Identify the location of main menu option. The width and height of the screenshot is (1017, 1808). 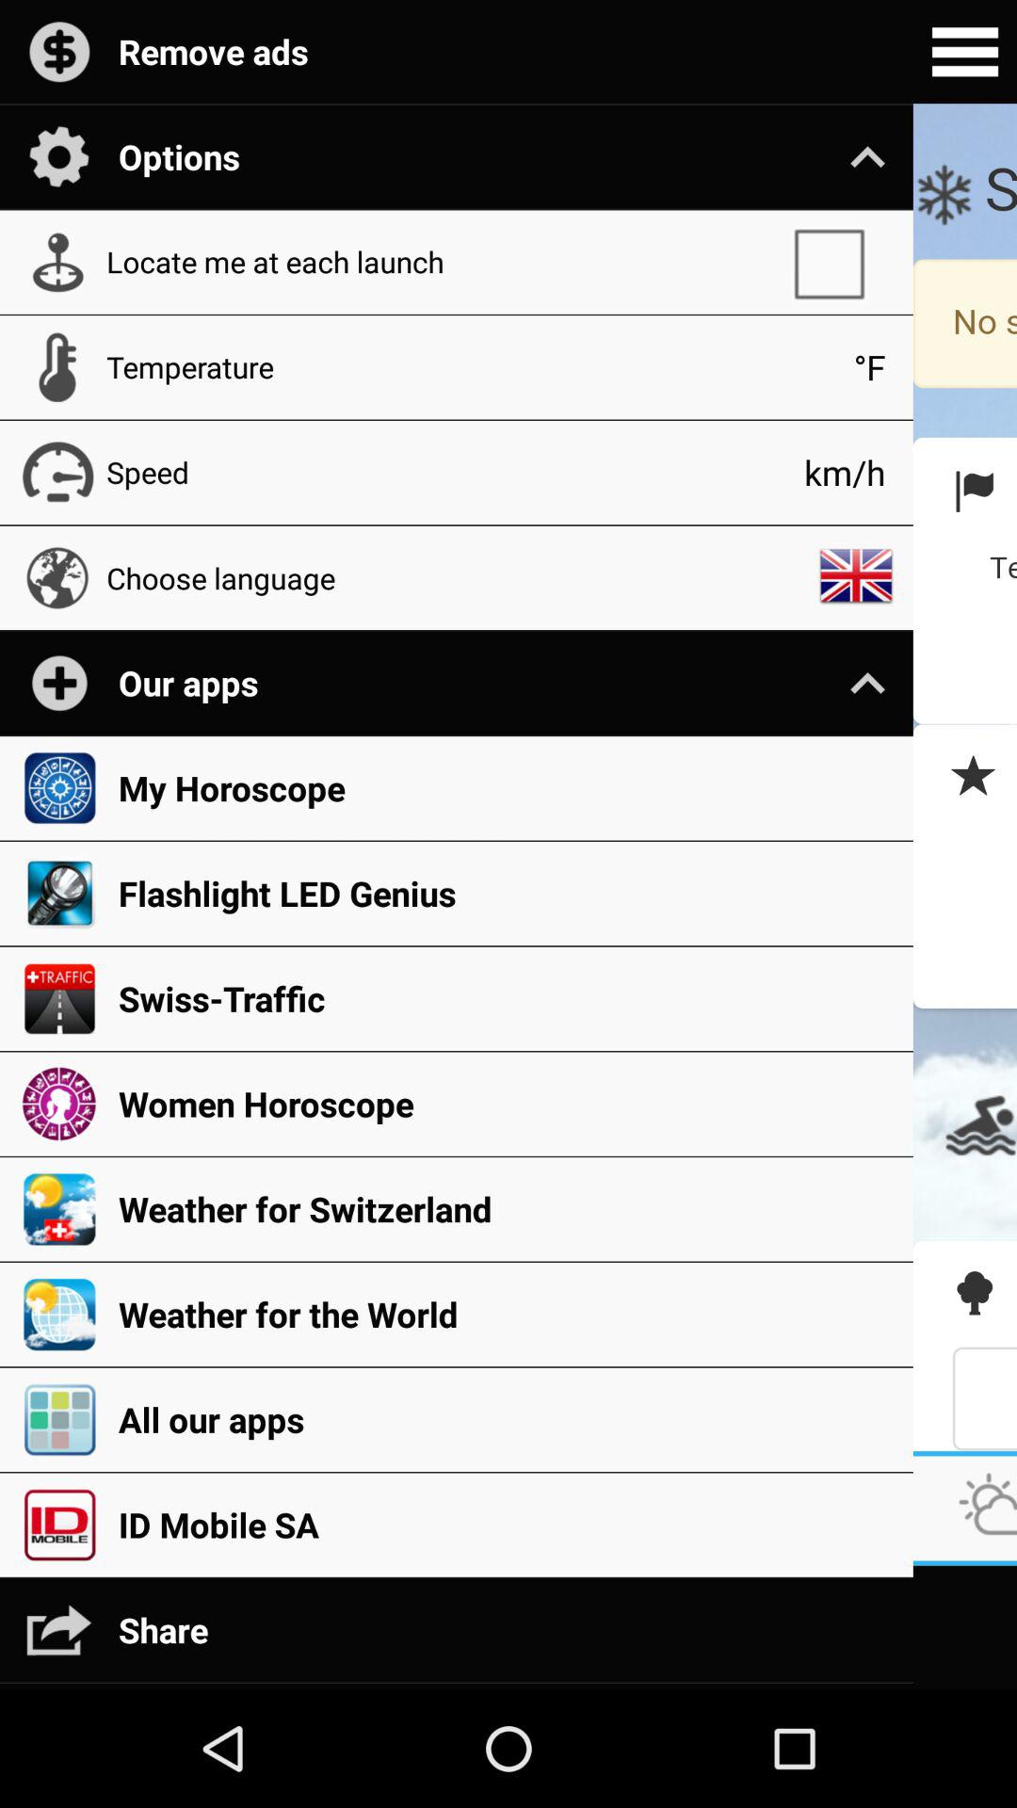
(964, 52).